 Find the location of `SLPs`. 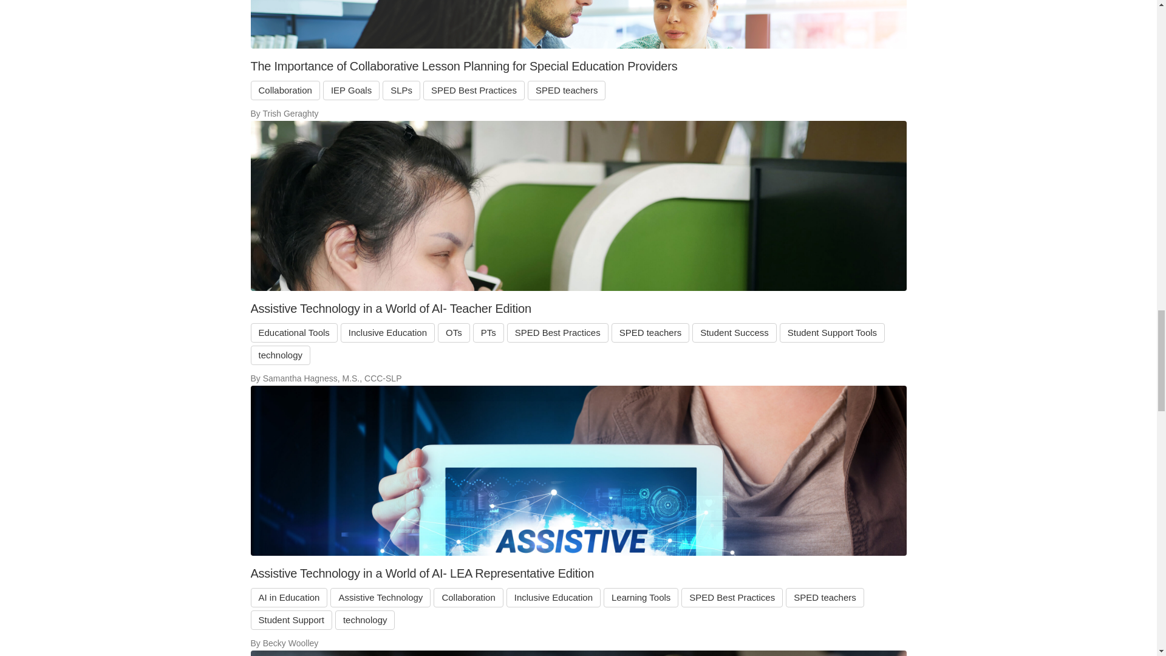

SLPs is located at coordinates (401, 90).